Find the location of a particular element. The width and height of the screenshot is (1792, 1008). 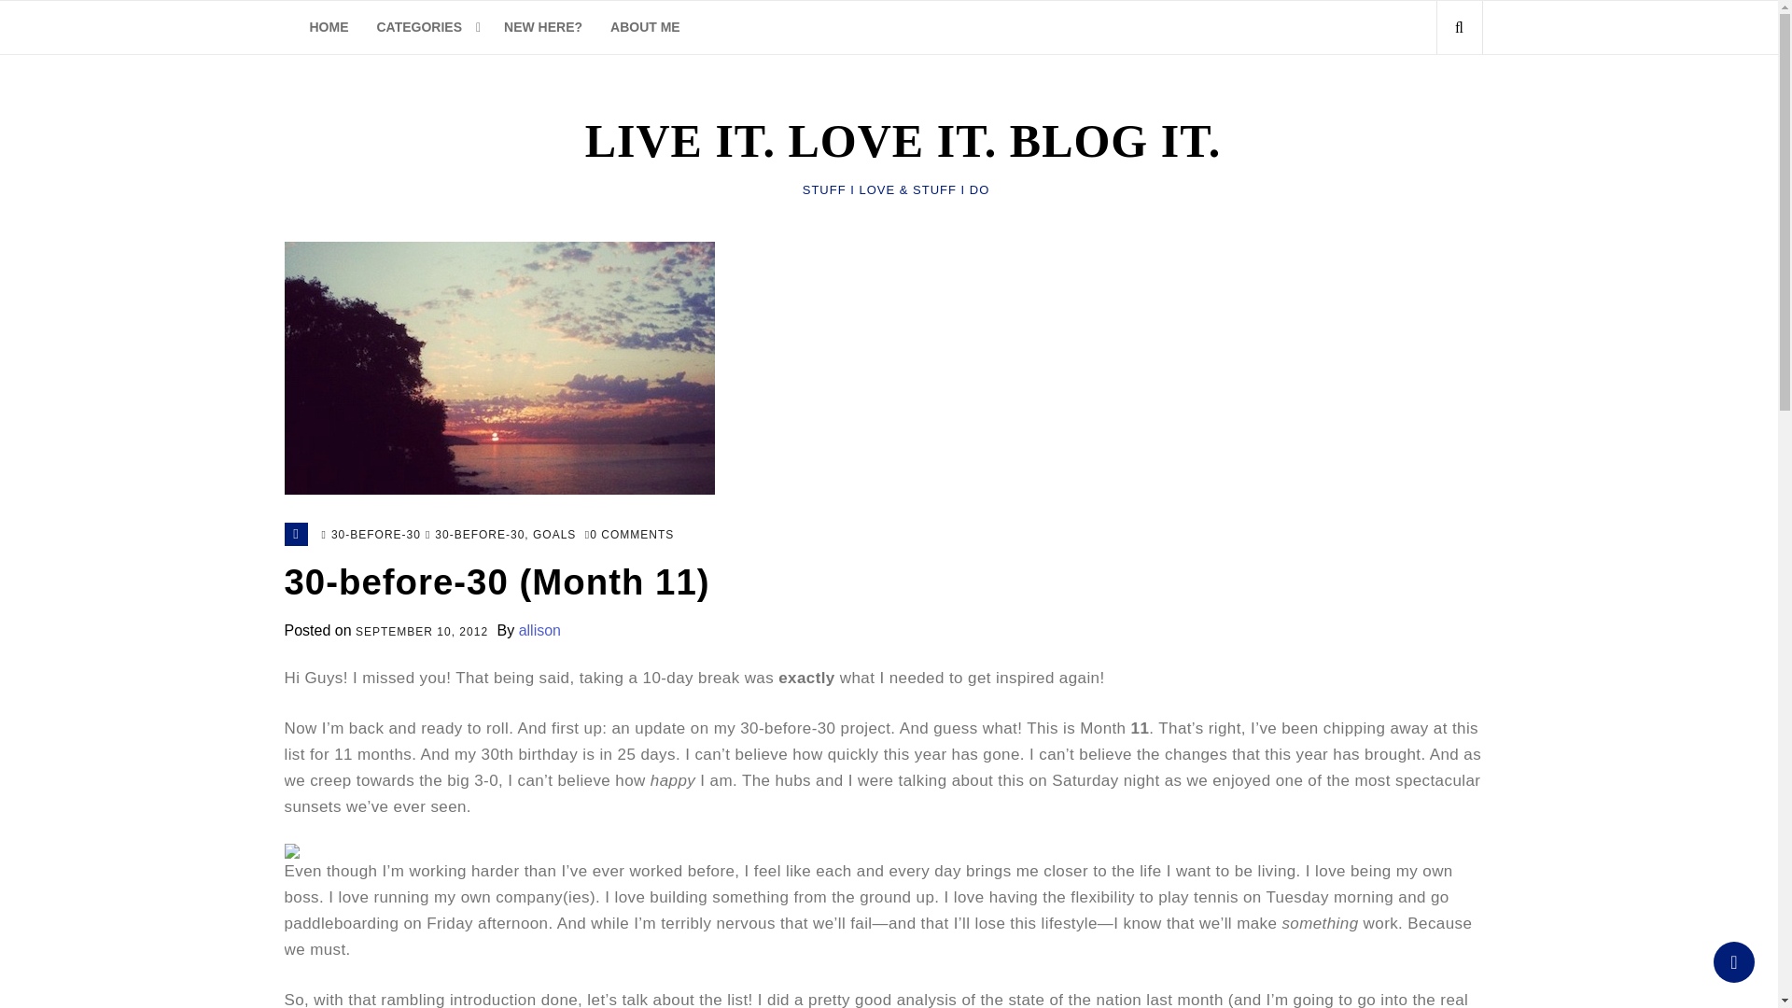

Go to Top is located at coordinates (1733, 961).